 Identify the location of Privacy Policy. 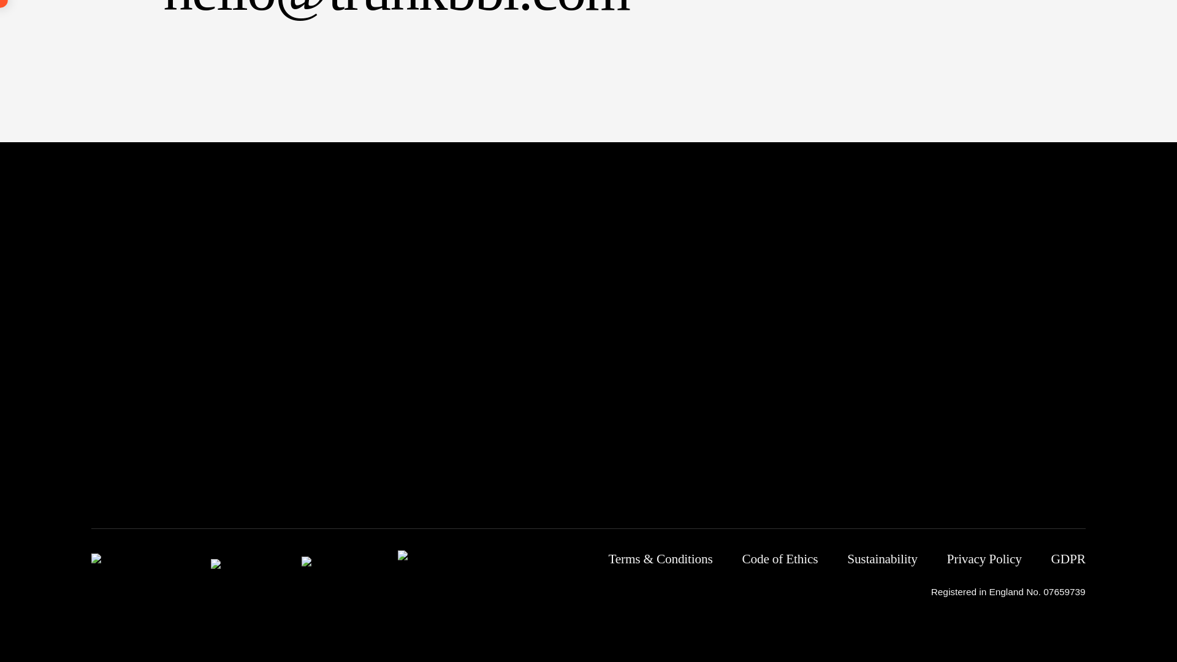
(985, 559).